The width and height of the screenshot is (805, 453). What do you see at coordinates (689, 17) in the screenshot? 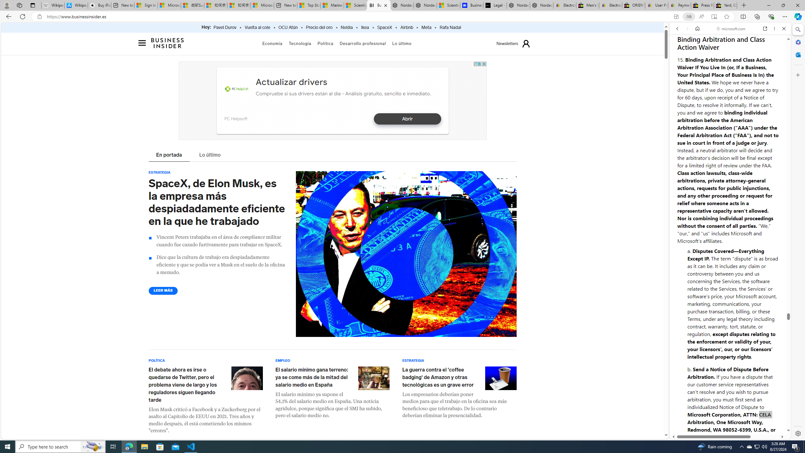
I see `Show translate options` at bounding box center [689, 17].